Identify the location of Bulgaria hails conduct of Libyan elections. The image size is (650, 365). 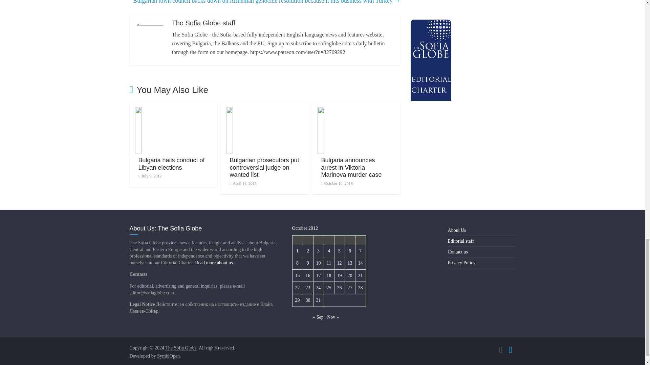
(171, 164).